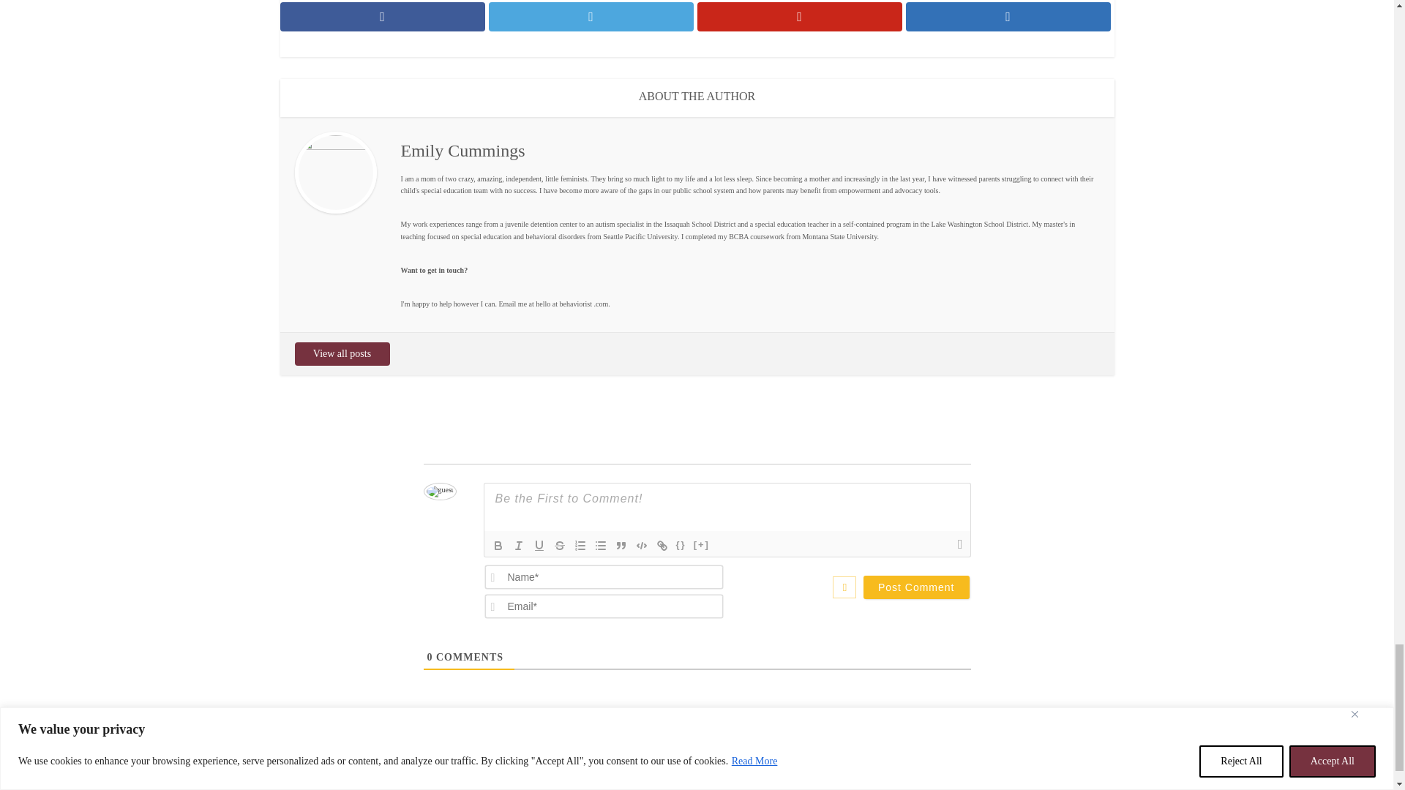 Image resolution: width=1405 pixels, height=790 pixels. Describe the element at coordinates (559, 546) in the screenshot. I see `Strike` at that location.